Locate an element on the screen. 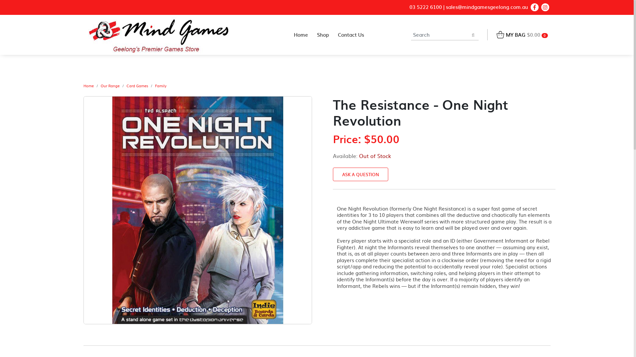 The width and height of the screenshot is (636, 357). Contact Us is located at coordinates (351, 35).